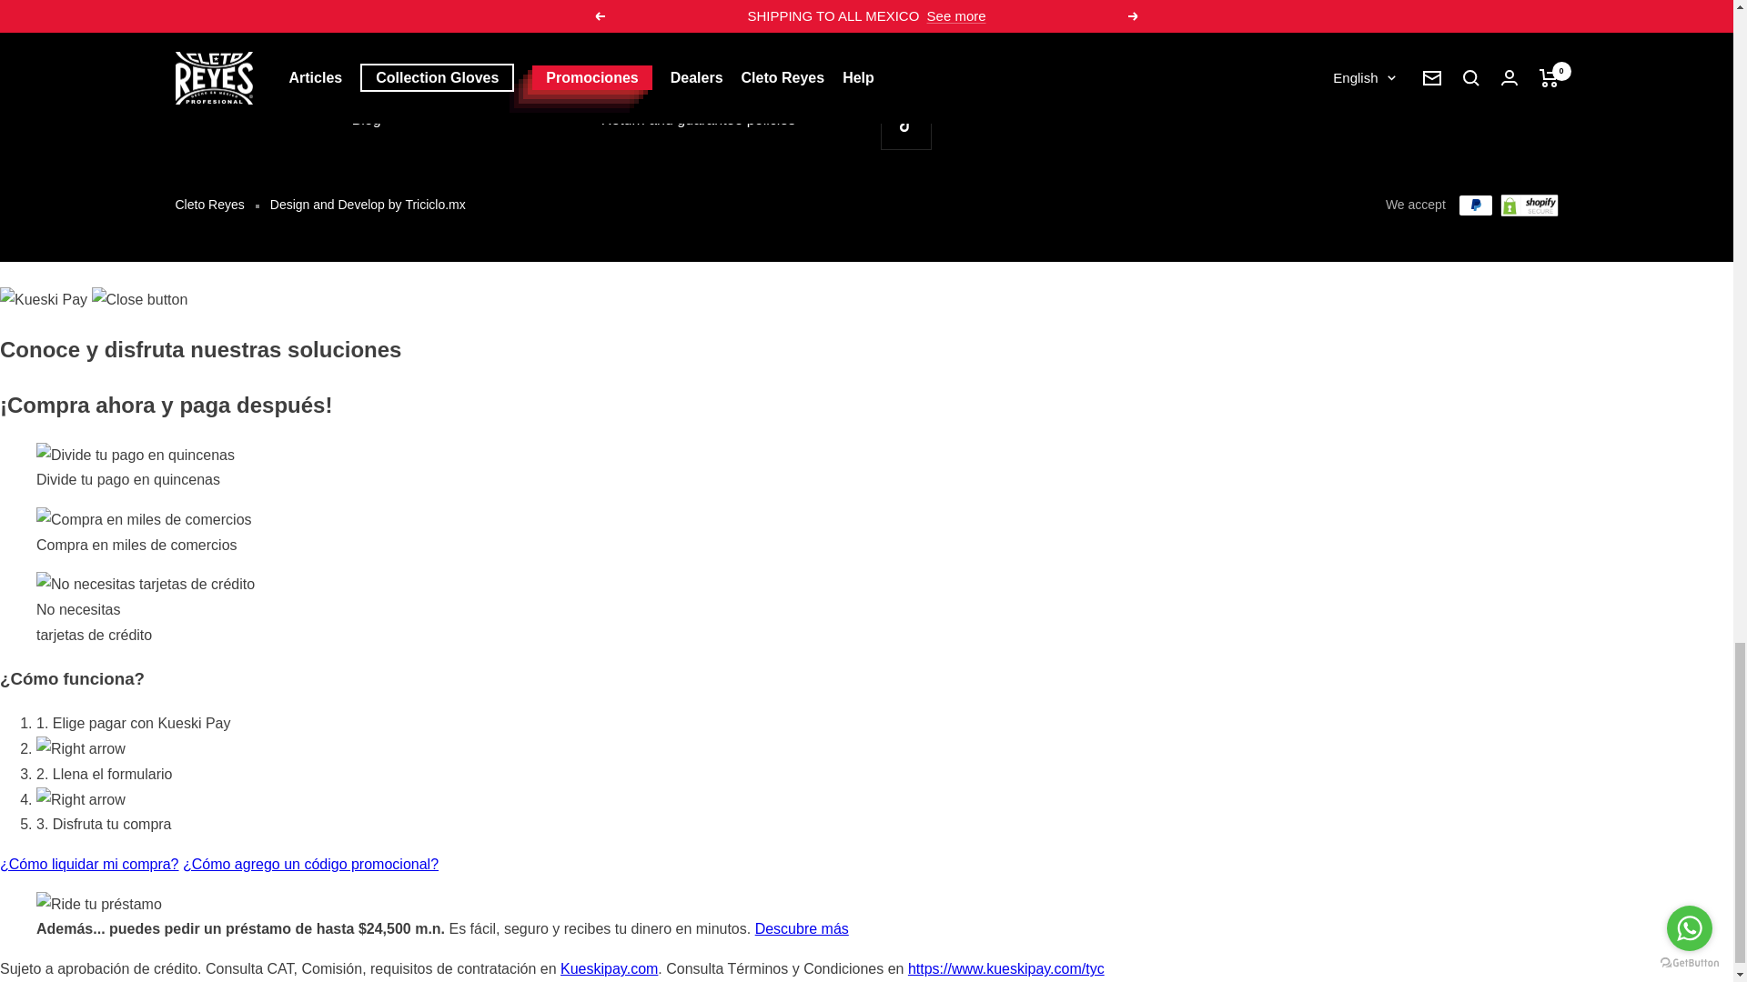 The width and height of the screenshot is (1747, 982). What do you see at coordinates (398, 27) in the screenshot?
I see `Authorizations` at bounding box center [398, 27].